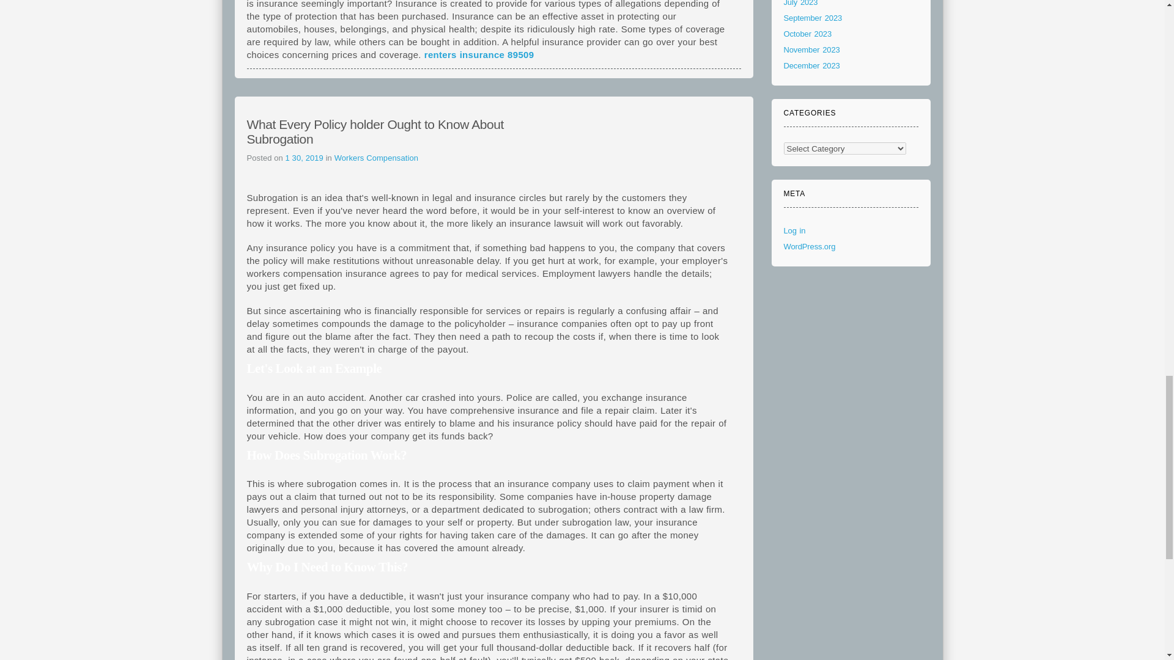  I want to click on Workers Compensation, so click(376, 158).